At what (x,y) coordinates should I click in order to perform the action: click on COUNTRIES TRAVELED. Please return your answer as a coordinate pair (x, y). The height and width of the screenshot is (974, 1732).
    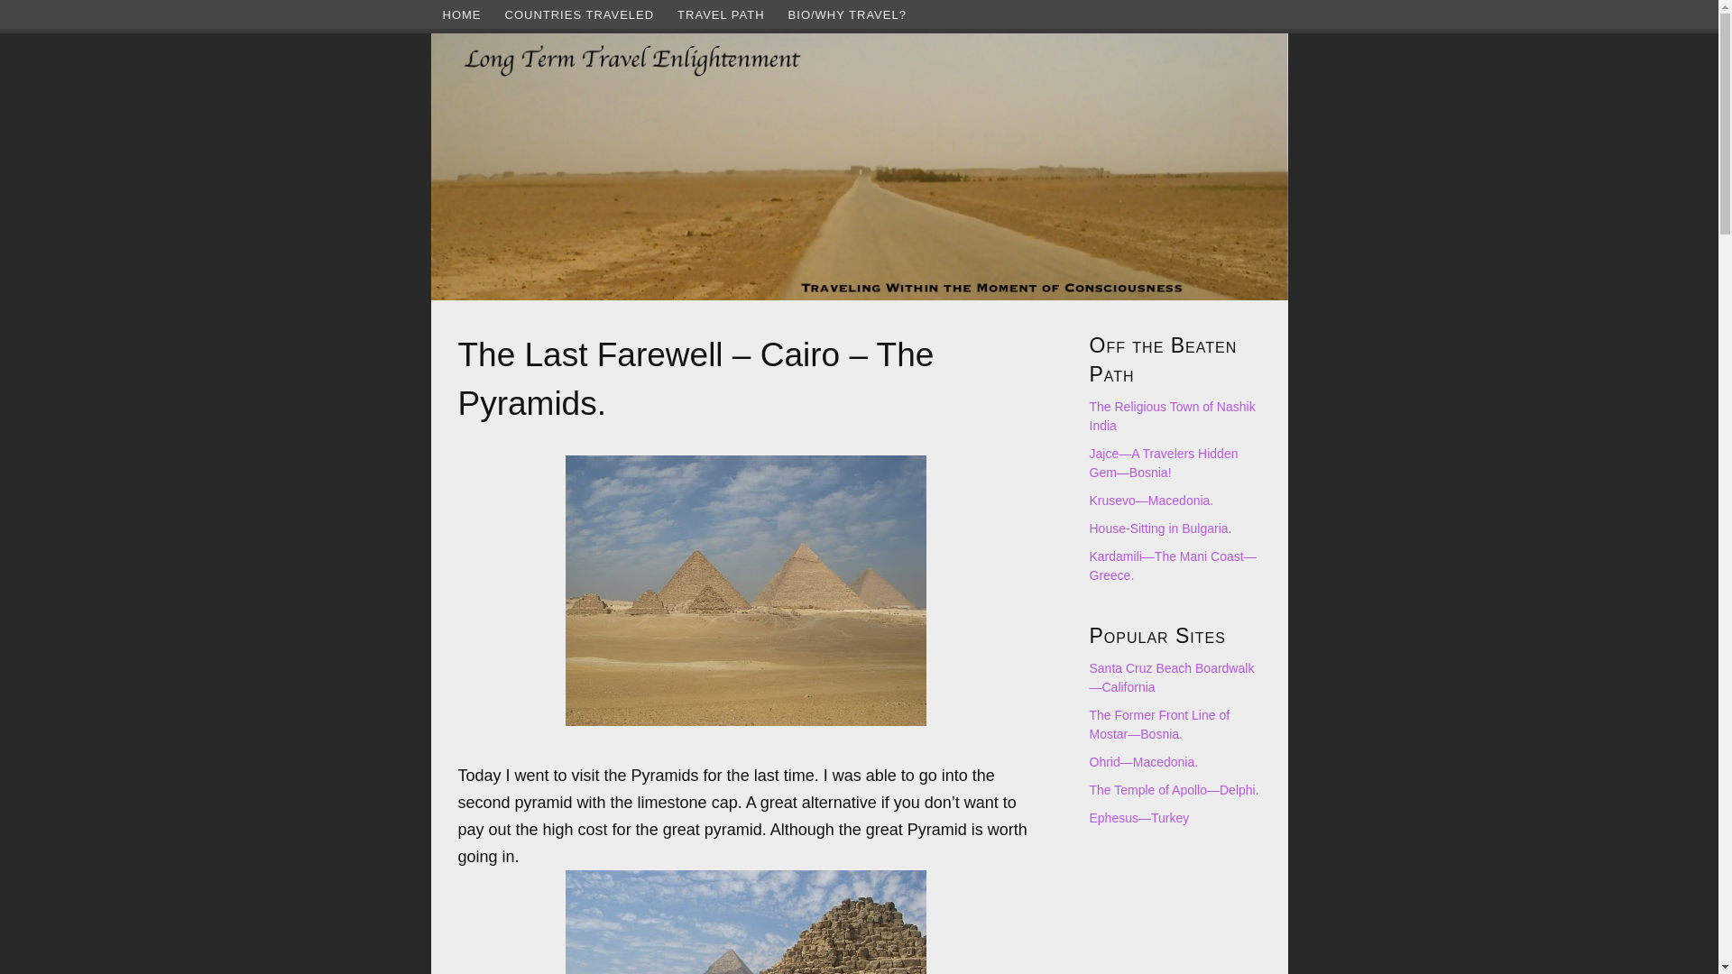
    Looking at the image, I should click on (578, 14).